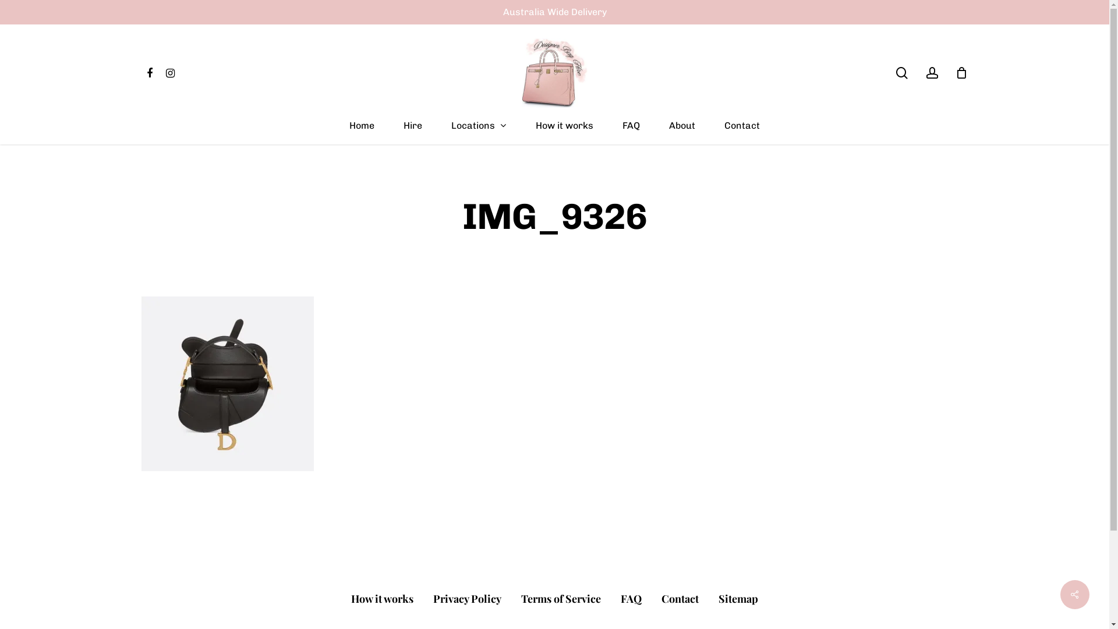  What do you see at coordinates (413, 133) in the screenshot?
I see `Hire` at bounding box center [413, 133].